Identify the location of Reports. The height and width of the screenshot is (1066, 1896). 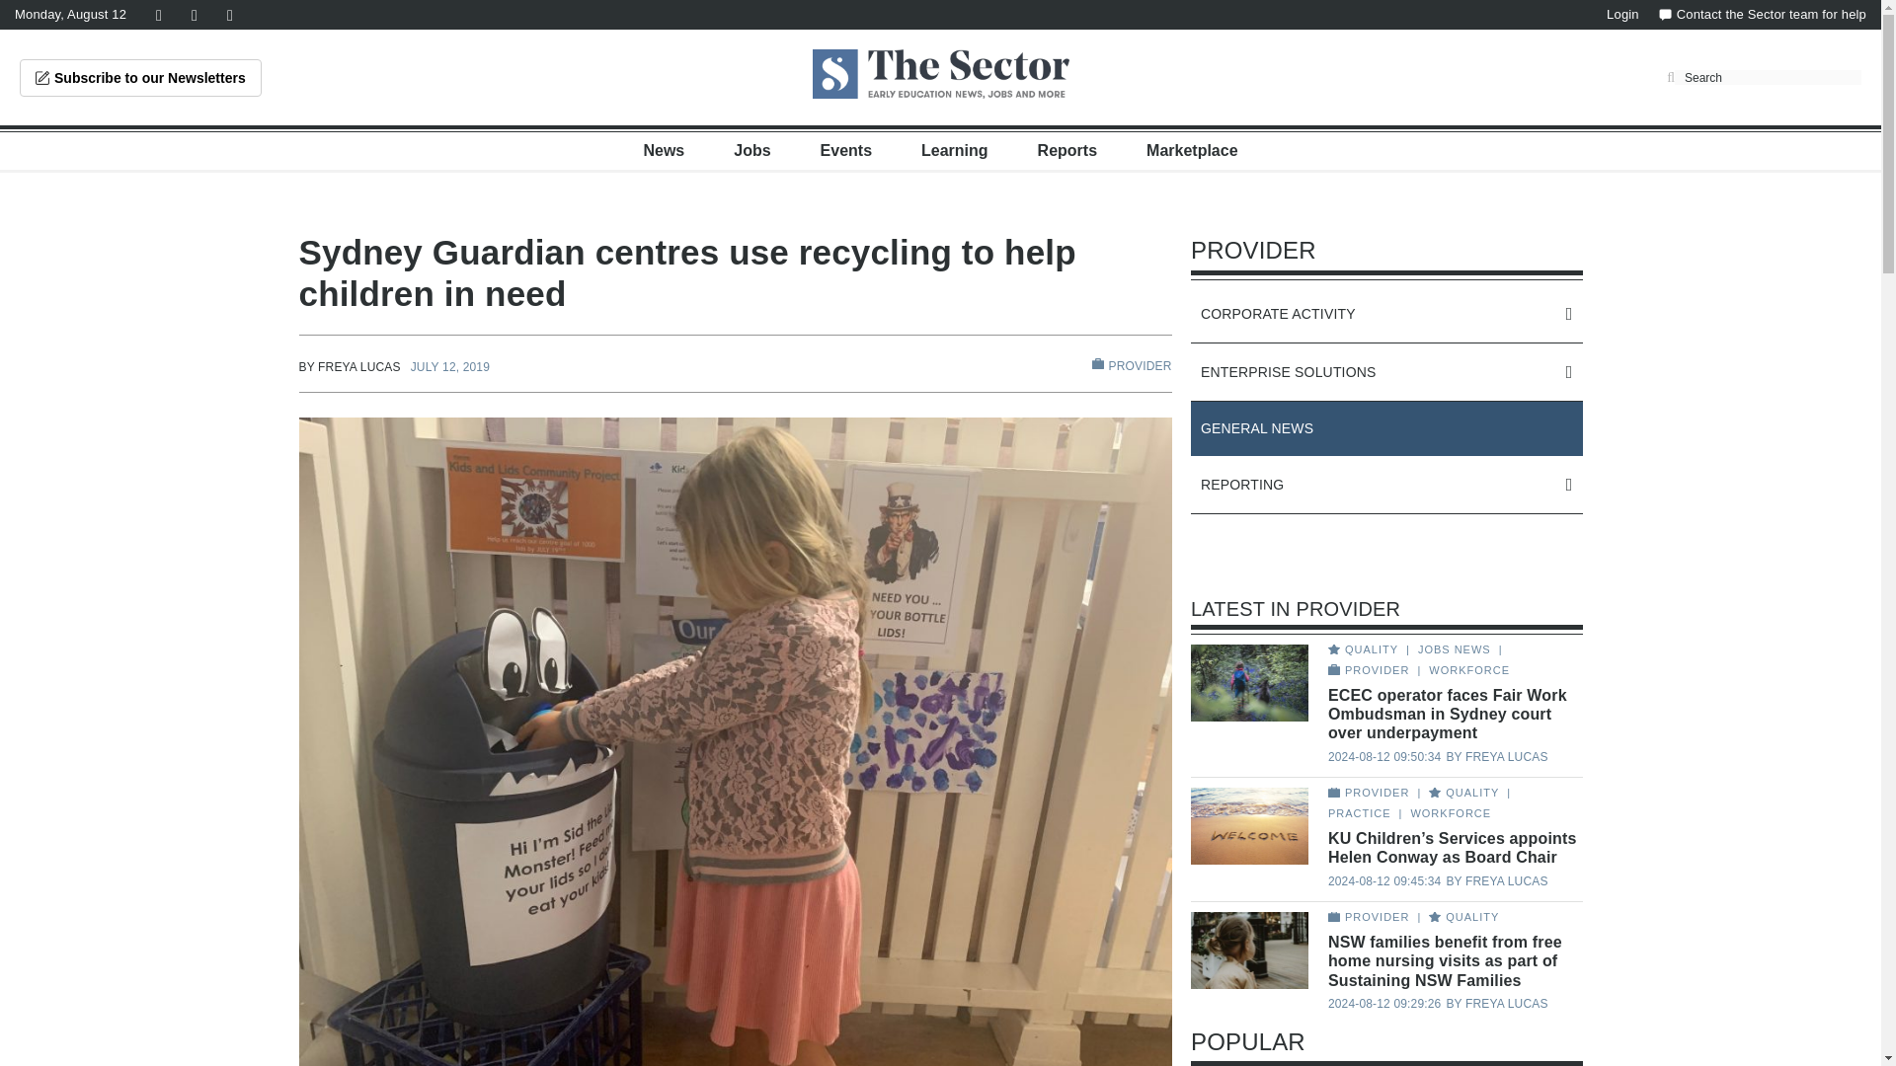
(1066, 150).